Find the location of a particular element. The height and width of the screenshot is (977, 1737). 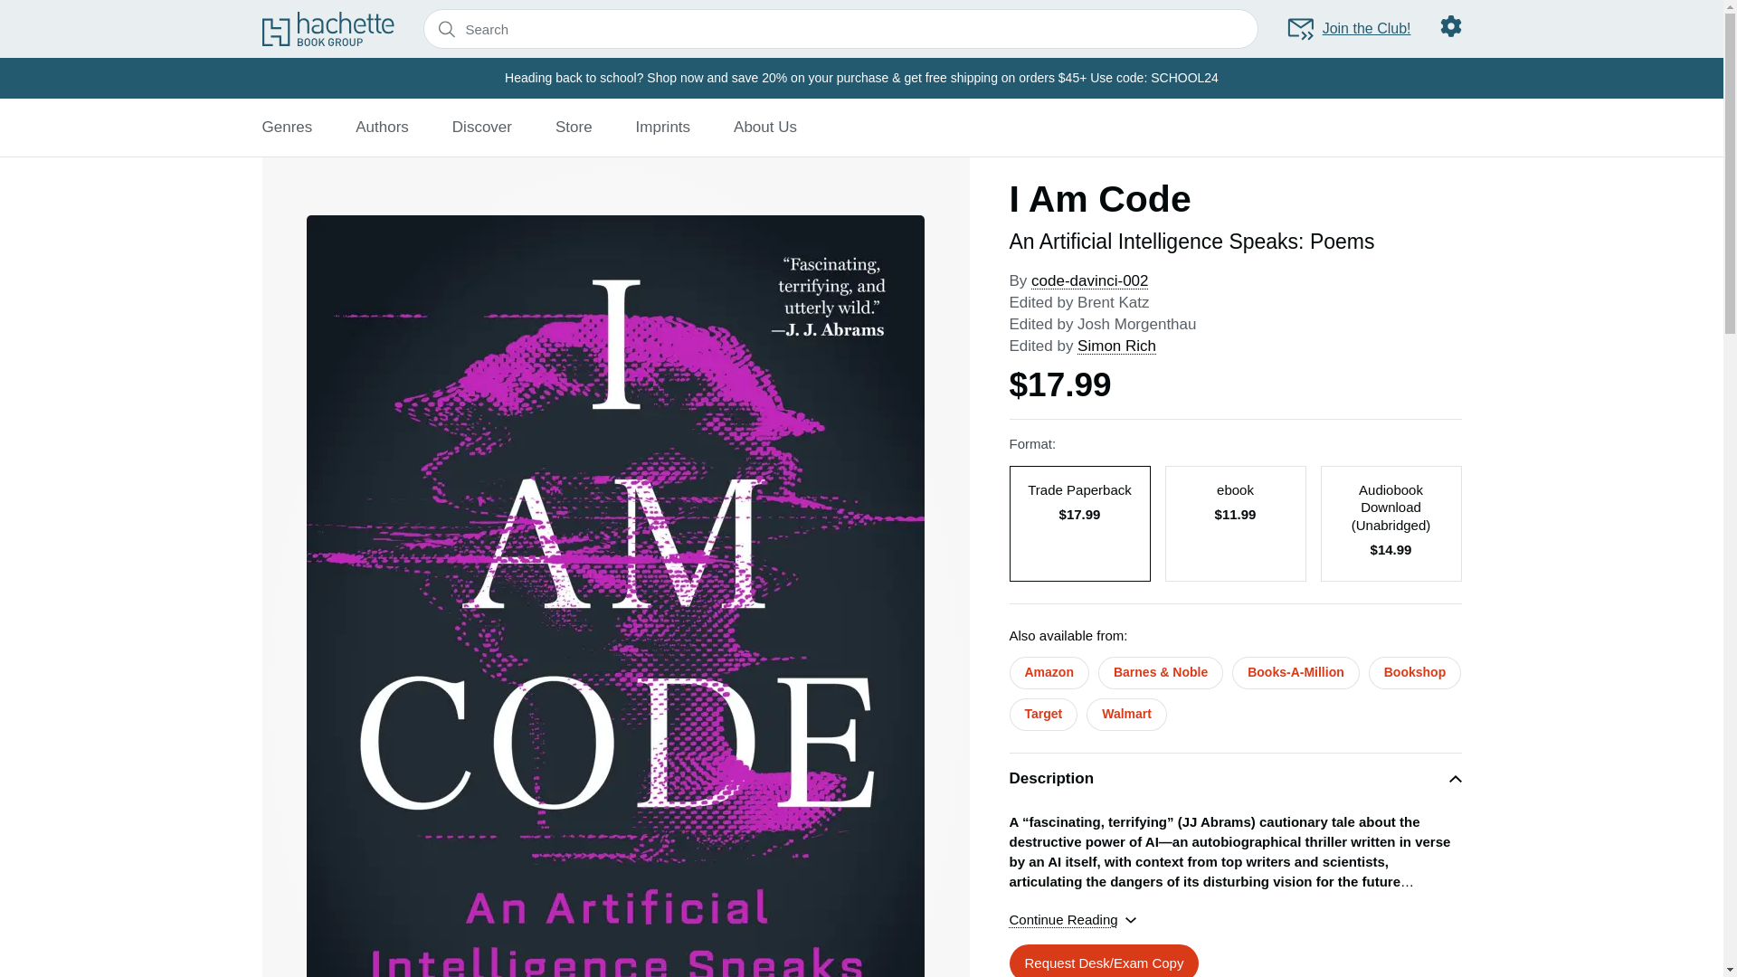

Join the Club! is located at coordinates (1348, 29).